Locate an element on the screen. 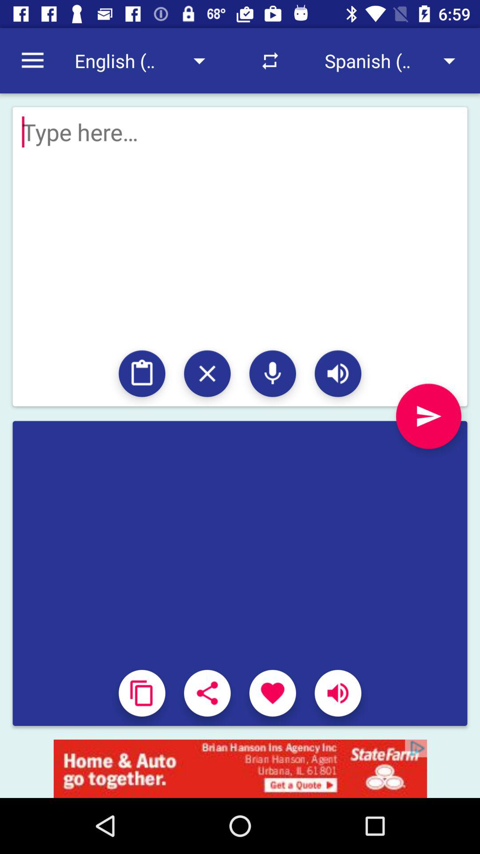 The width and height of the screenshot is (480, 854). send is located at coordinates (428, 416).